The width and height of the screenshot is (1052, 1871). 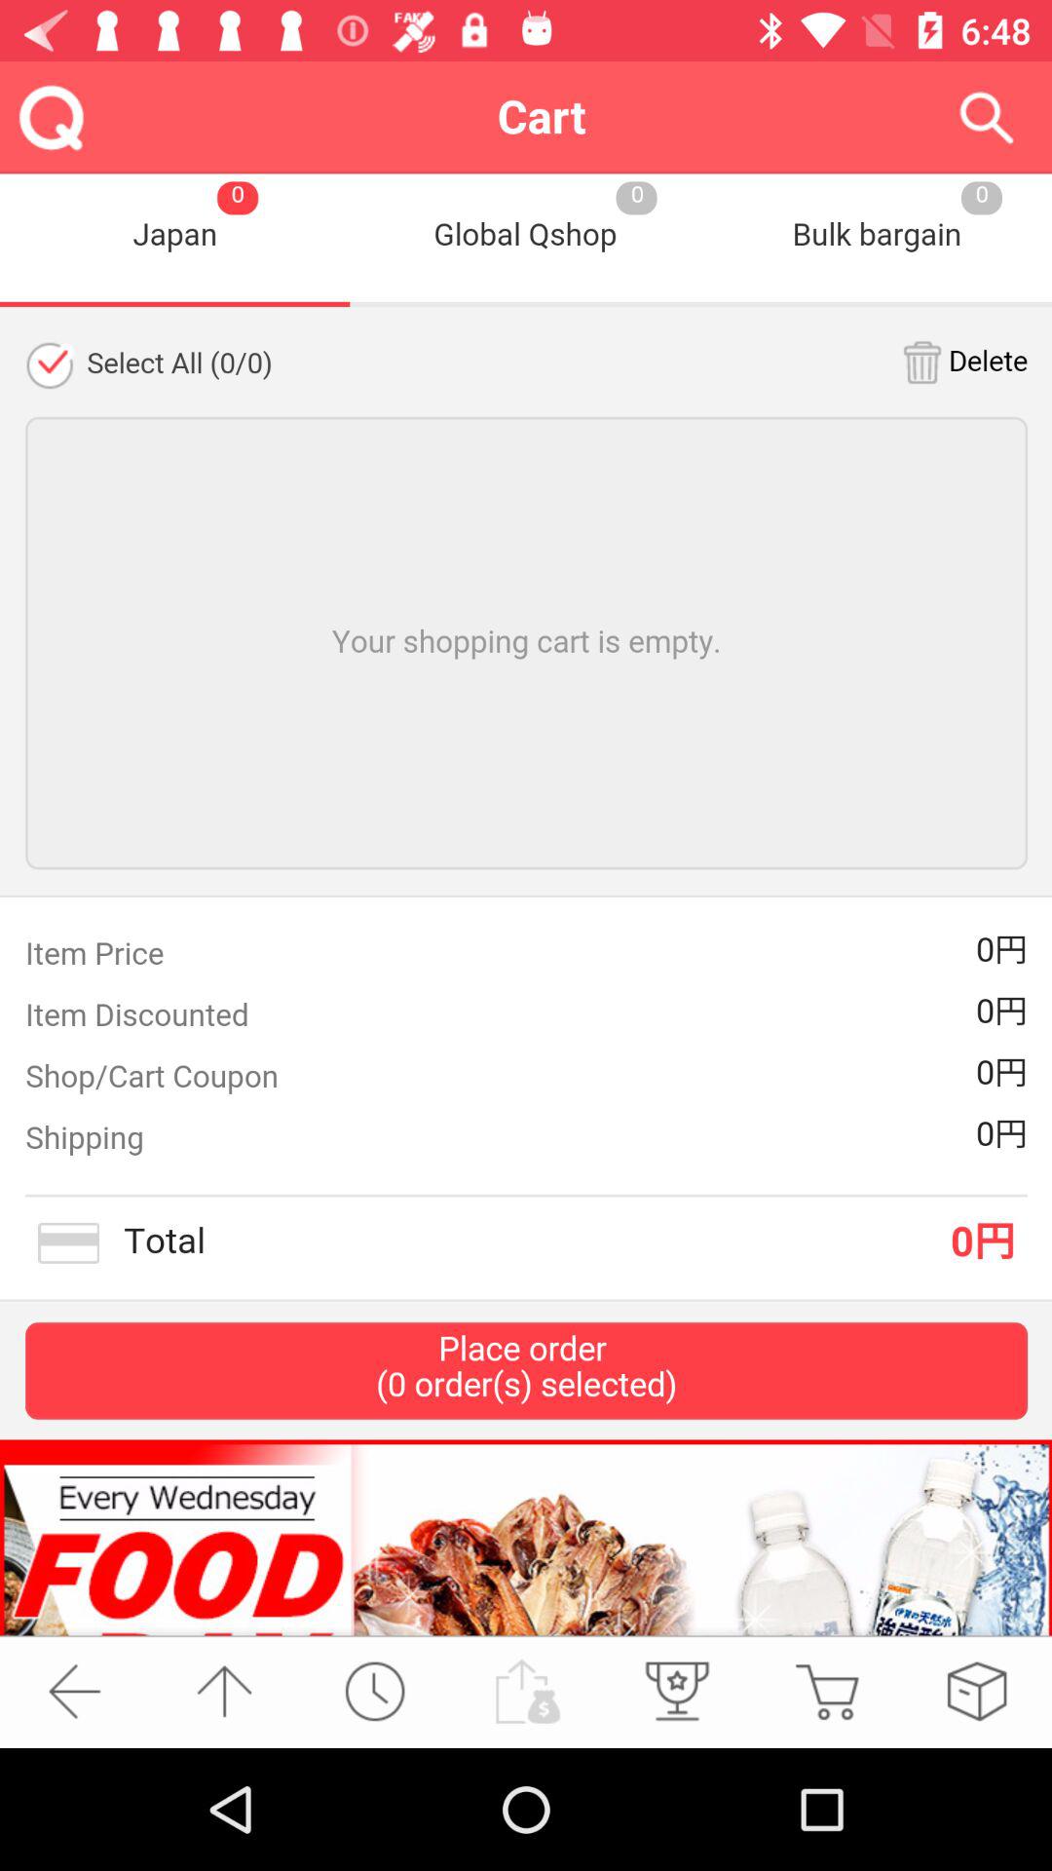 What do you see at coordinates (676, 1692) in the screenshot?
I see `click on the third icon from bottom left side of the page` at bounding box center [676, 1692].